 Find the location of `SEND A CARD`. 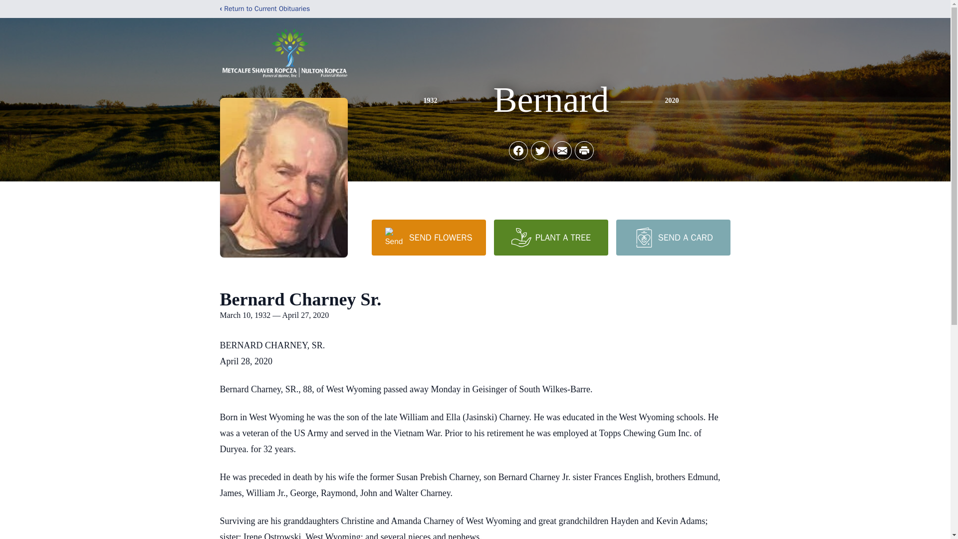

SEND A CARD is located at coordinates (673, 237).